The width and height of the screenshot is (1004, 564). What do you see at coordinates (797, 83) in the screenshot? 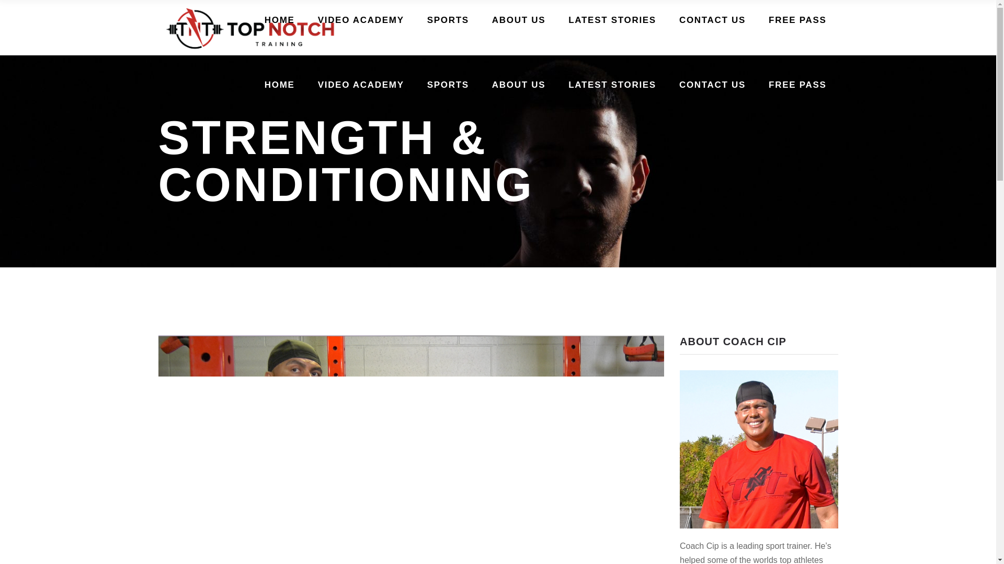
I see `FREE PASS` at bounding box center [797, 83].